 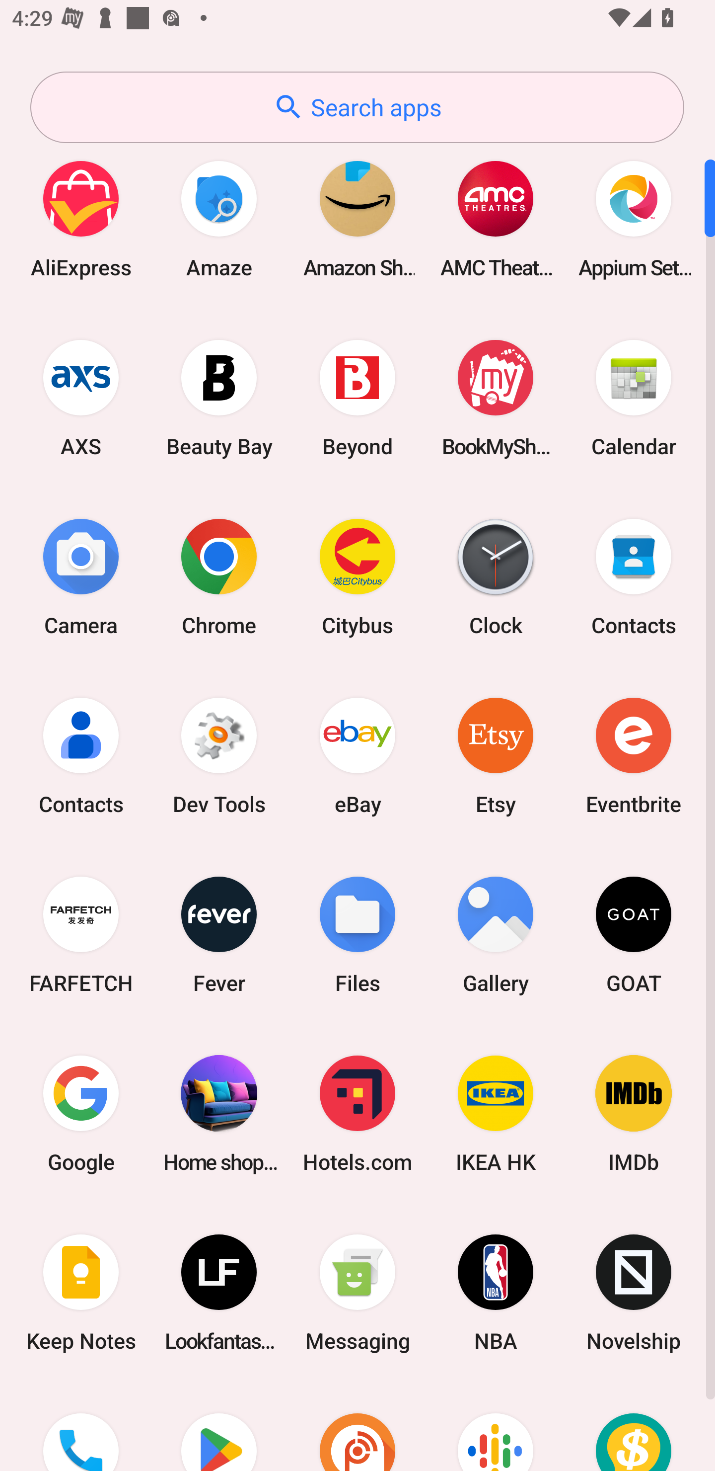 What do you see at coordinates (634, 576) in the screenshot?
I see `Contacts` at bounding box center [634, 576].